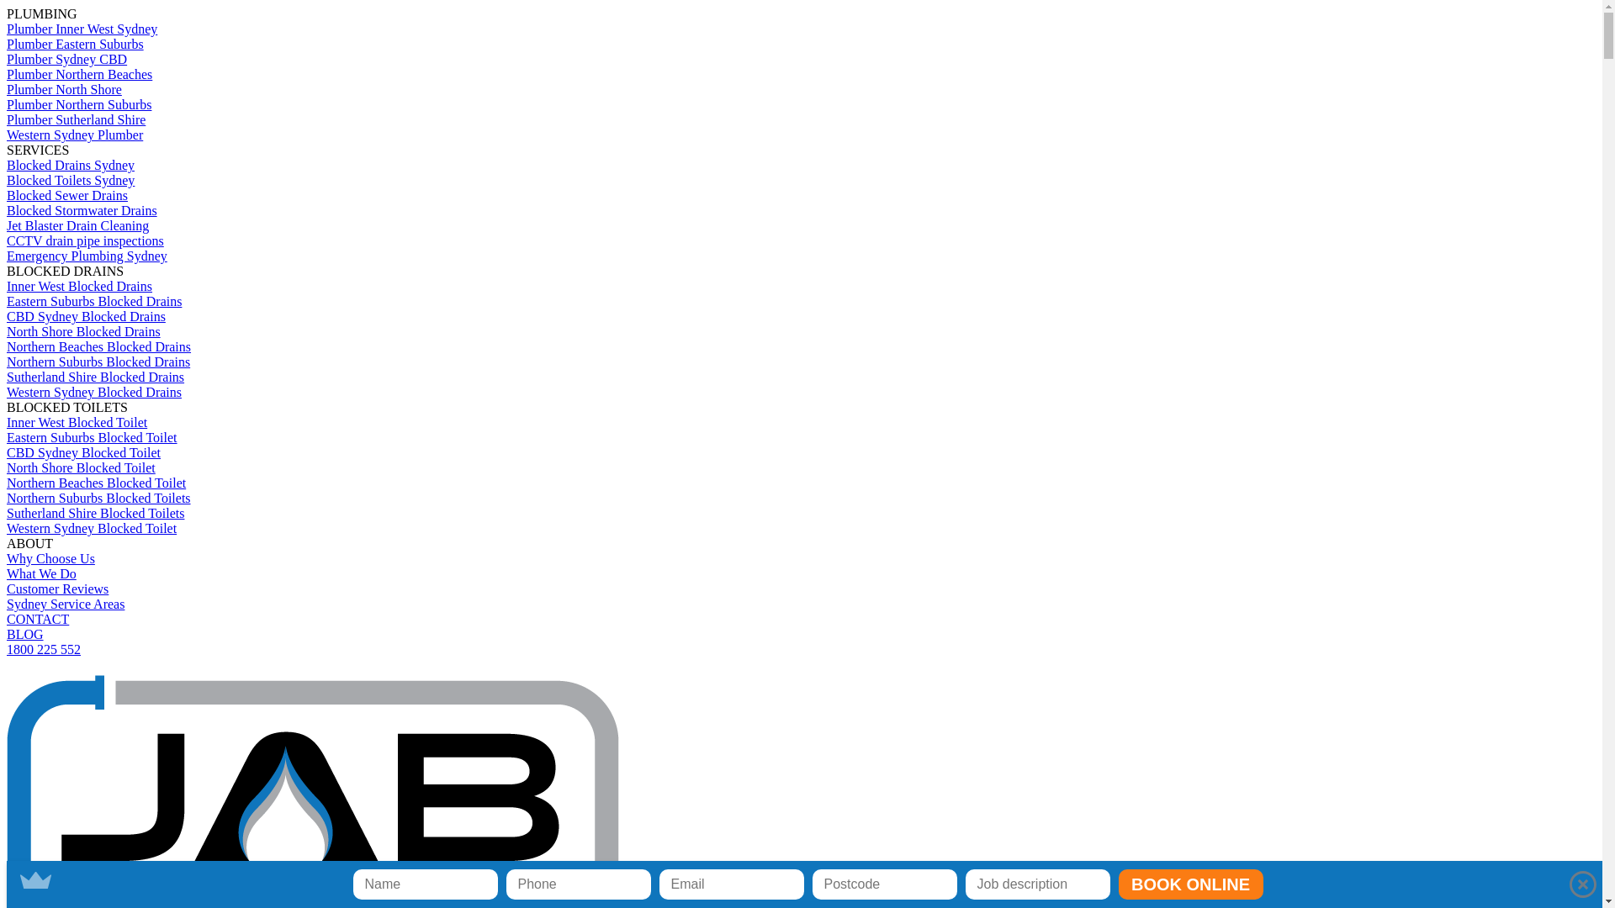 The image size is (1615, 908). I want to click on CBD Sydney Blocked Toilet, so click(84, 452).